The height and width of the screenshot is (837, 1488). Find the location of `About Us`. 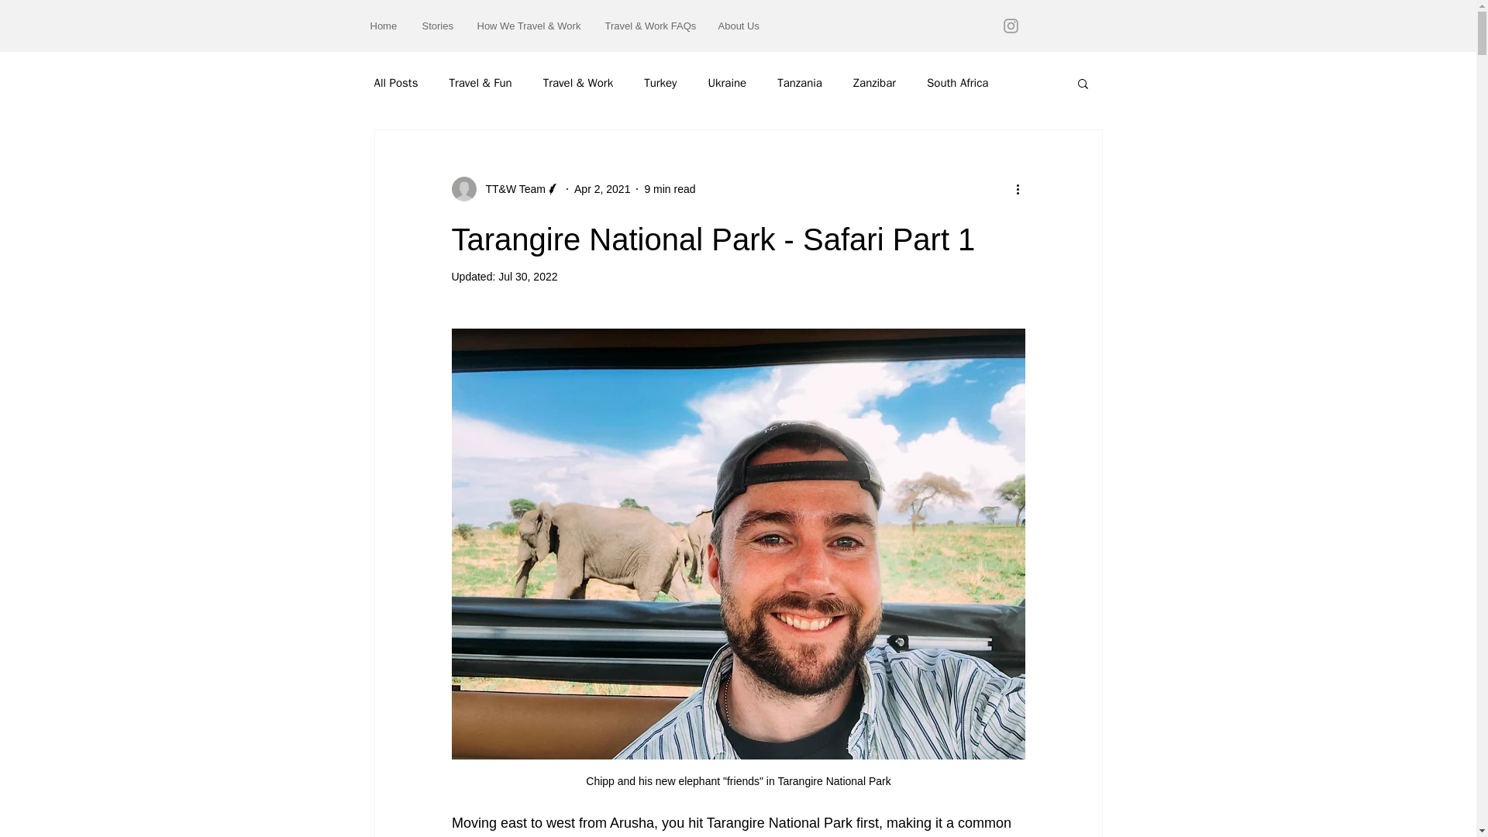

About Us is located at coordinates (739, 26).